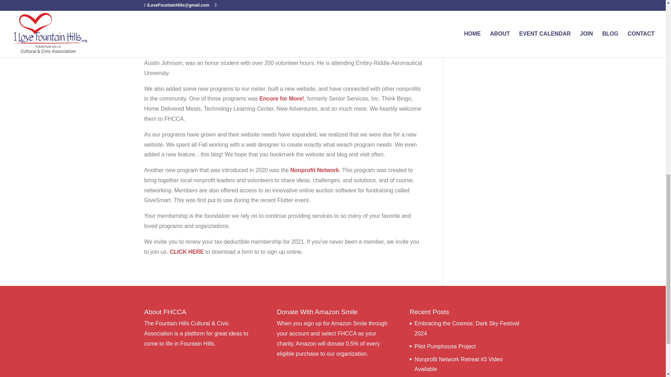  Describe the element at coordinates (281, 98) in the screenshot. I see `Encore for More!` at that location.